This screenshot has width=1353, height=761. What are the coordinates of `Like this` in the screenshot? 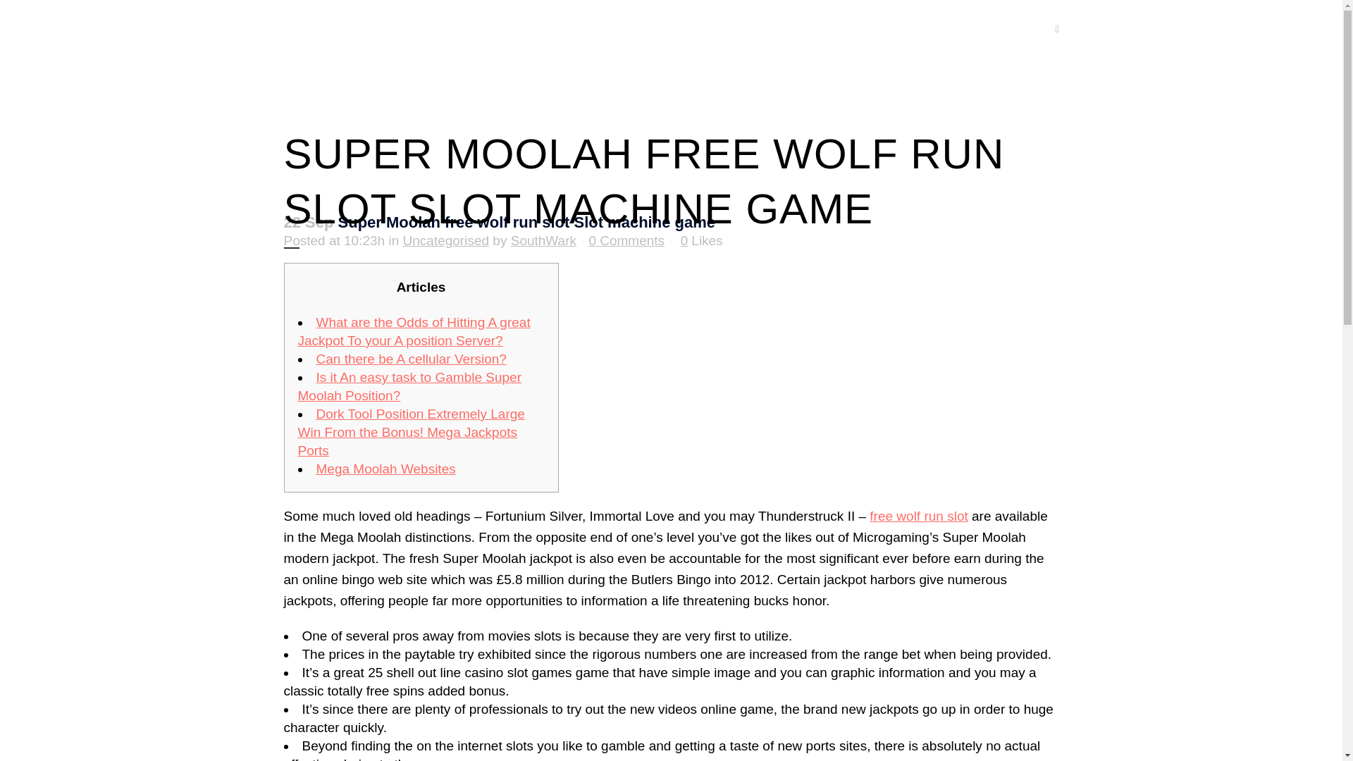 It's located at (701, 240).